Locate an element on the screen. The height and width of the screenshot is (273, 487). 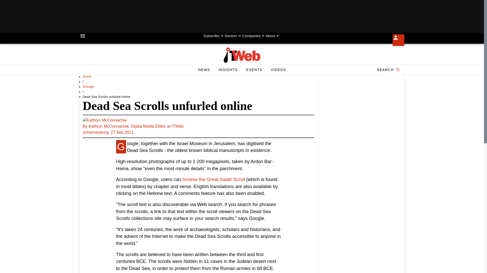
NEWS is located at coordinates (204, 70).